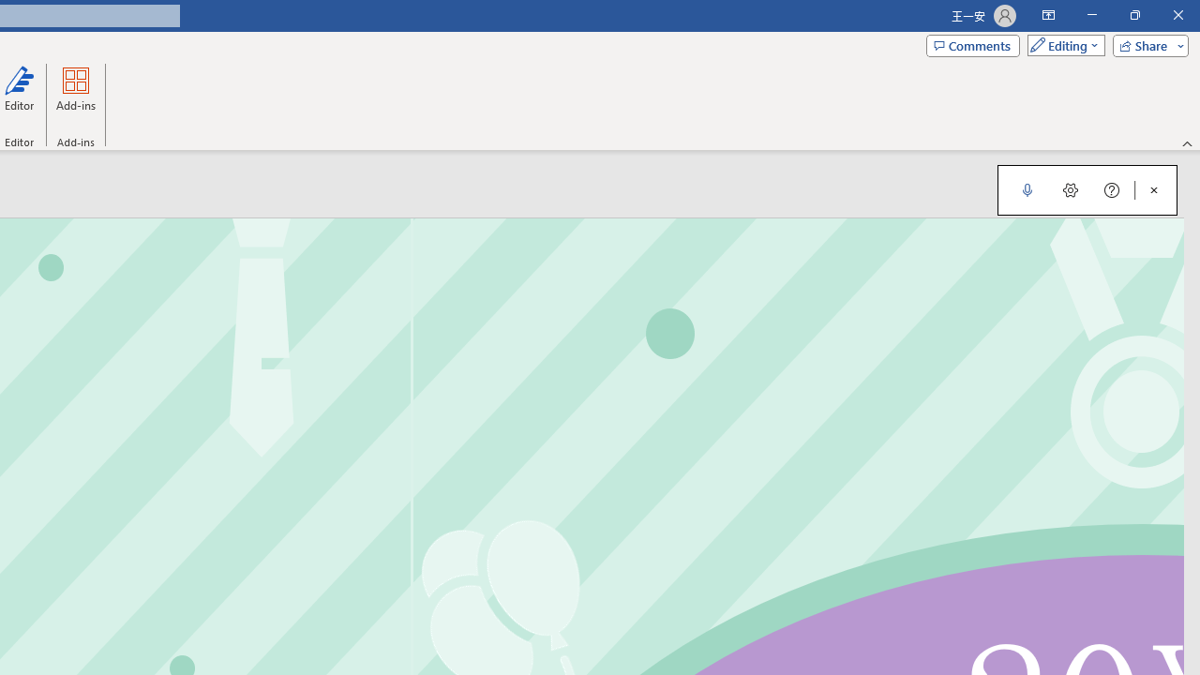 The width and height of the screenshot is (1200, 675). I want to click on Close Dictation, so click(1154, 189).